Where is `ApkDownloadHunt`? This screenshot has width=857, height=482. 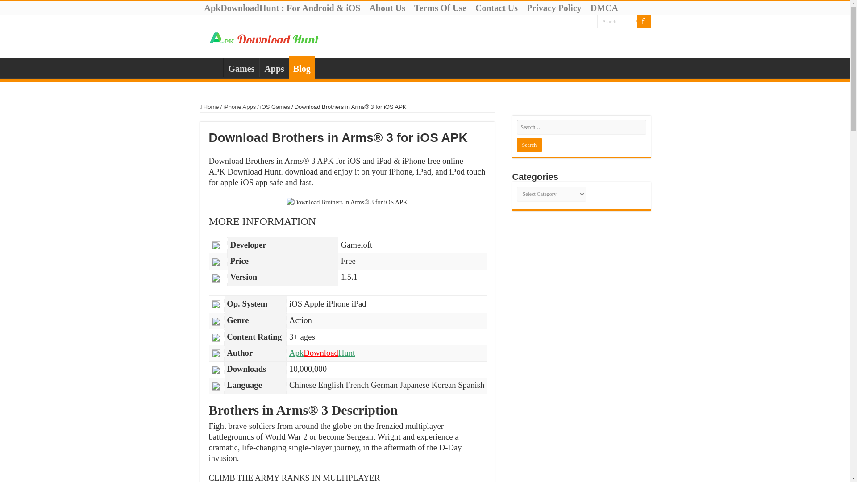
ApkDownloadHunt is located at coordinates (322, 353).